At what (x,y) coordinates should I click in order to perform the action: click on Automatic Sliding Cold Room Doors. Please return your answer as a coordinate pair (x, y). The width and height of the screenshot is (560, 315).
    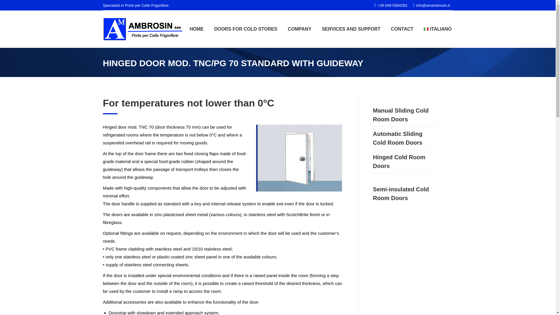
    Looking at the image, I should click on (405, 138).